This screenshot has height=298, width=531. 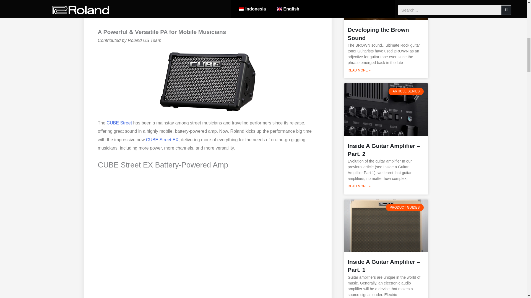 What do you see at coordinates (119, 123) in the screenshot?
I see `cube street ex product page` at bounding box center [119, 123].